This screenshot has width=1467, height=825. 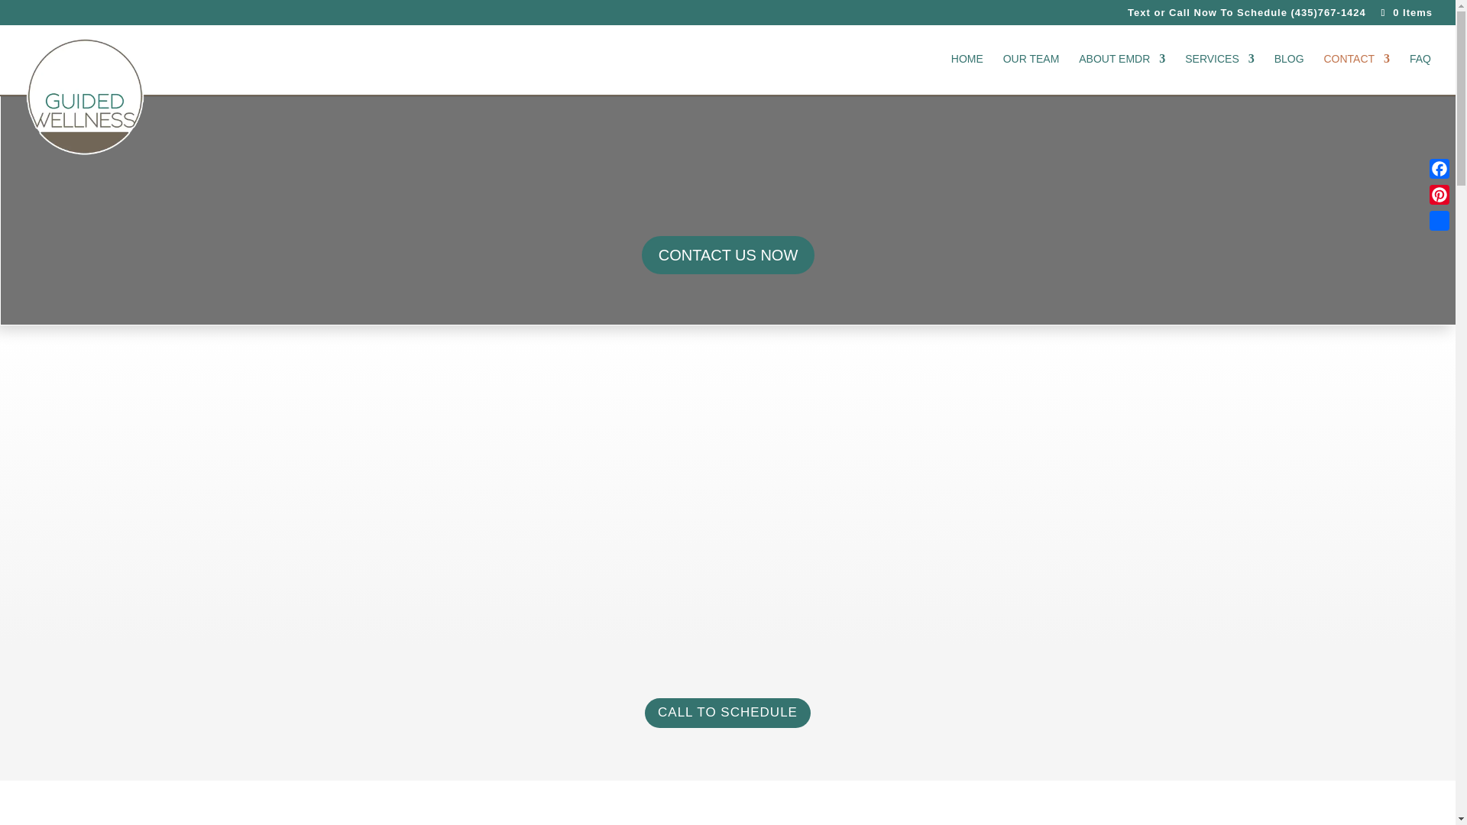 I want to click on CONTACT, so click(x=1355, y=74).